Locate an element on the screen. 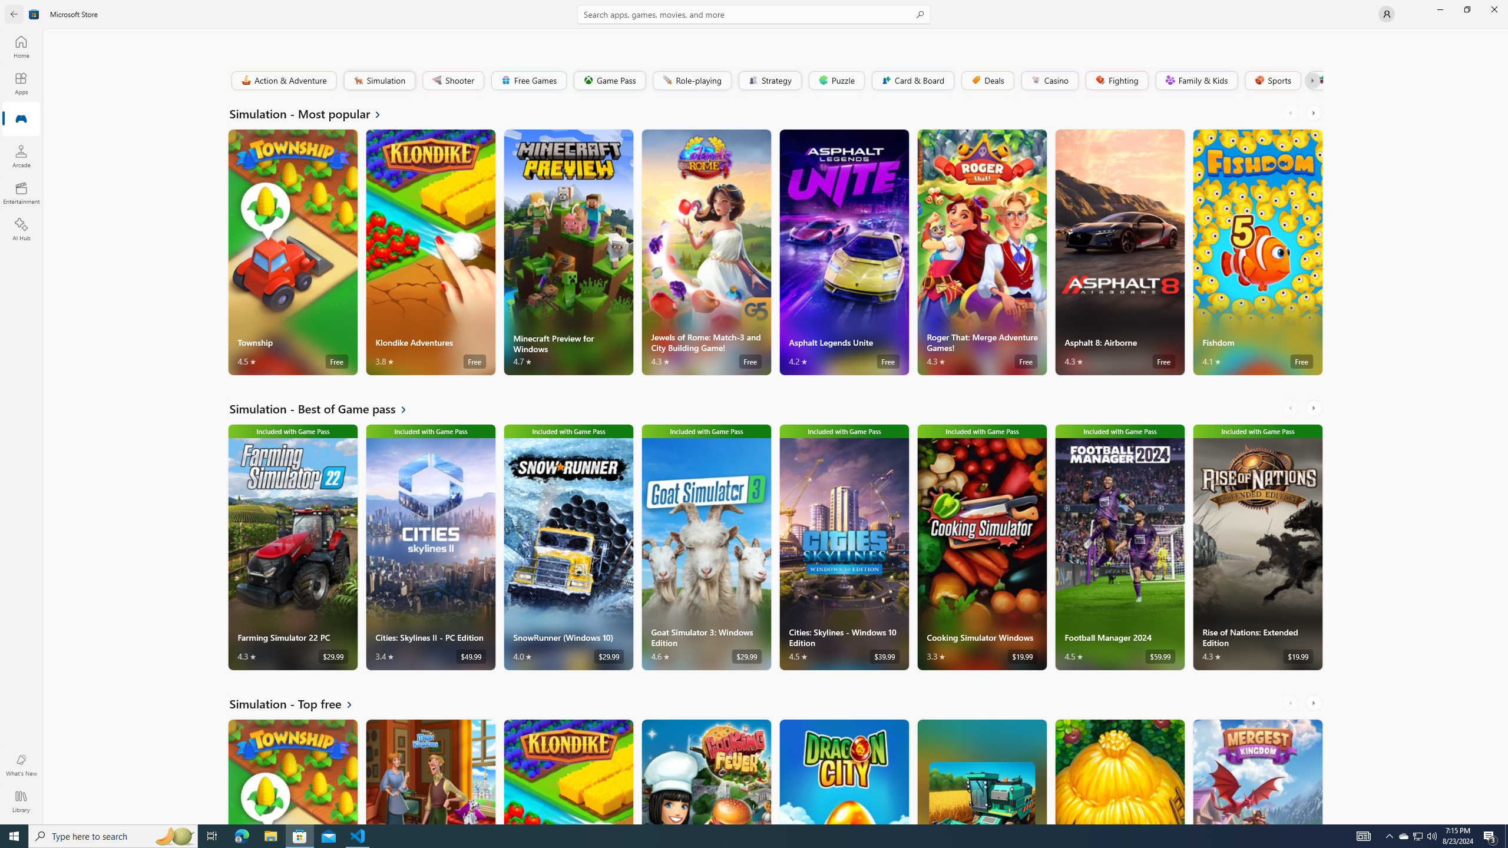  Sports is located at coordinates (1272, 80).